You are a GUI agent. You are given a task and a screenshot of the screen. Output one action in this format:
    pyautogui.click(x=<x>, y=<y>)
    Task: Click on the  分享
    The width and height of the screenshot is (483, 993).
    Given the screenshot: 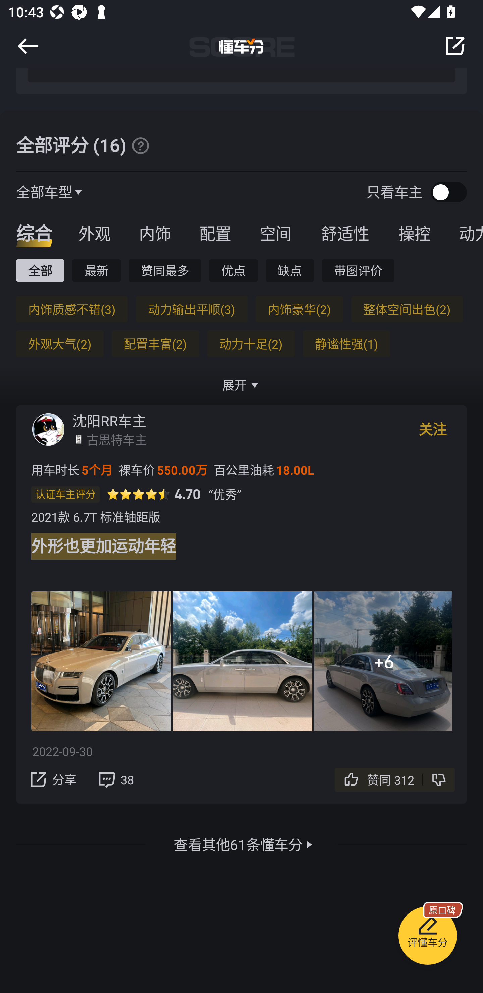 What is the action you would take?
    pyautogui.click(x=52, y=780)
    